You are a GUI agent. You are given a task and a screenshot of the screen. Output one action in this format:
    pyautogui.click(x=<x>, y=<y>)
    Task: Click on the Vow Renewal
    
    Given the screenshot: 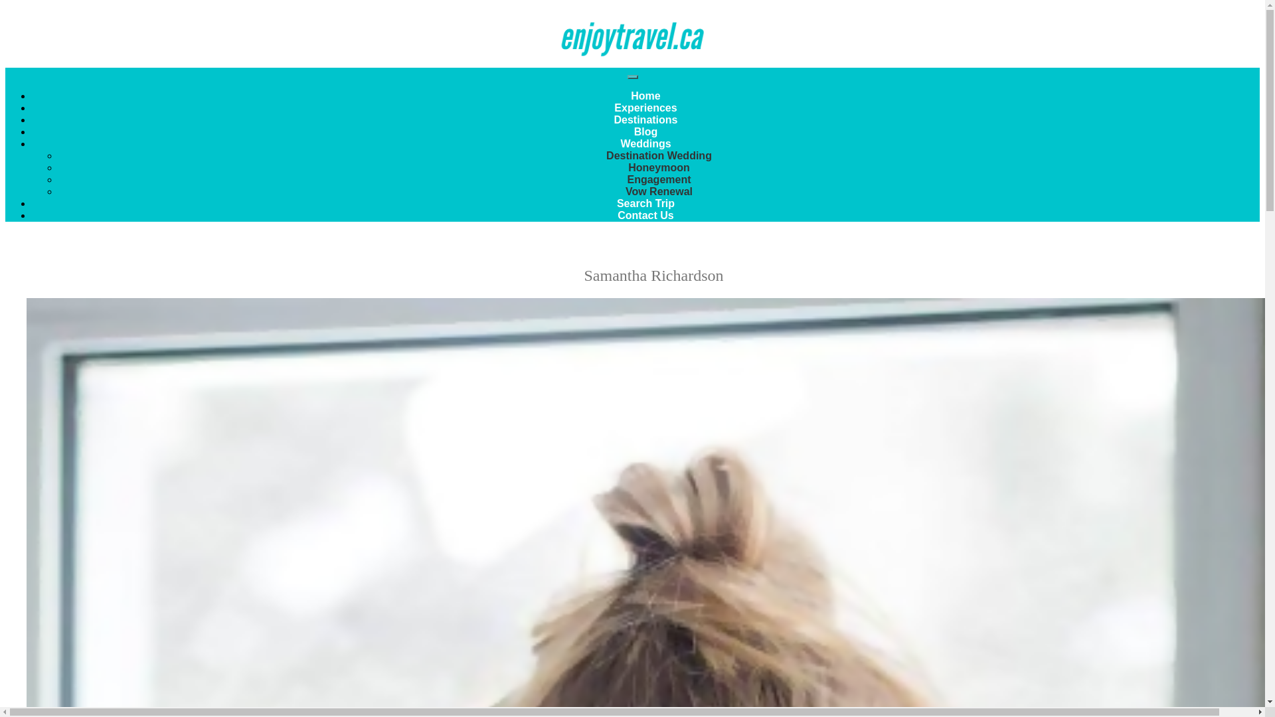 What is the action you would take?
    pyautogui.click(x=659, y=191)
    